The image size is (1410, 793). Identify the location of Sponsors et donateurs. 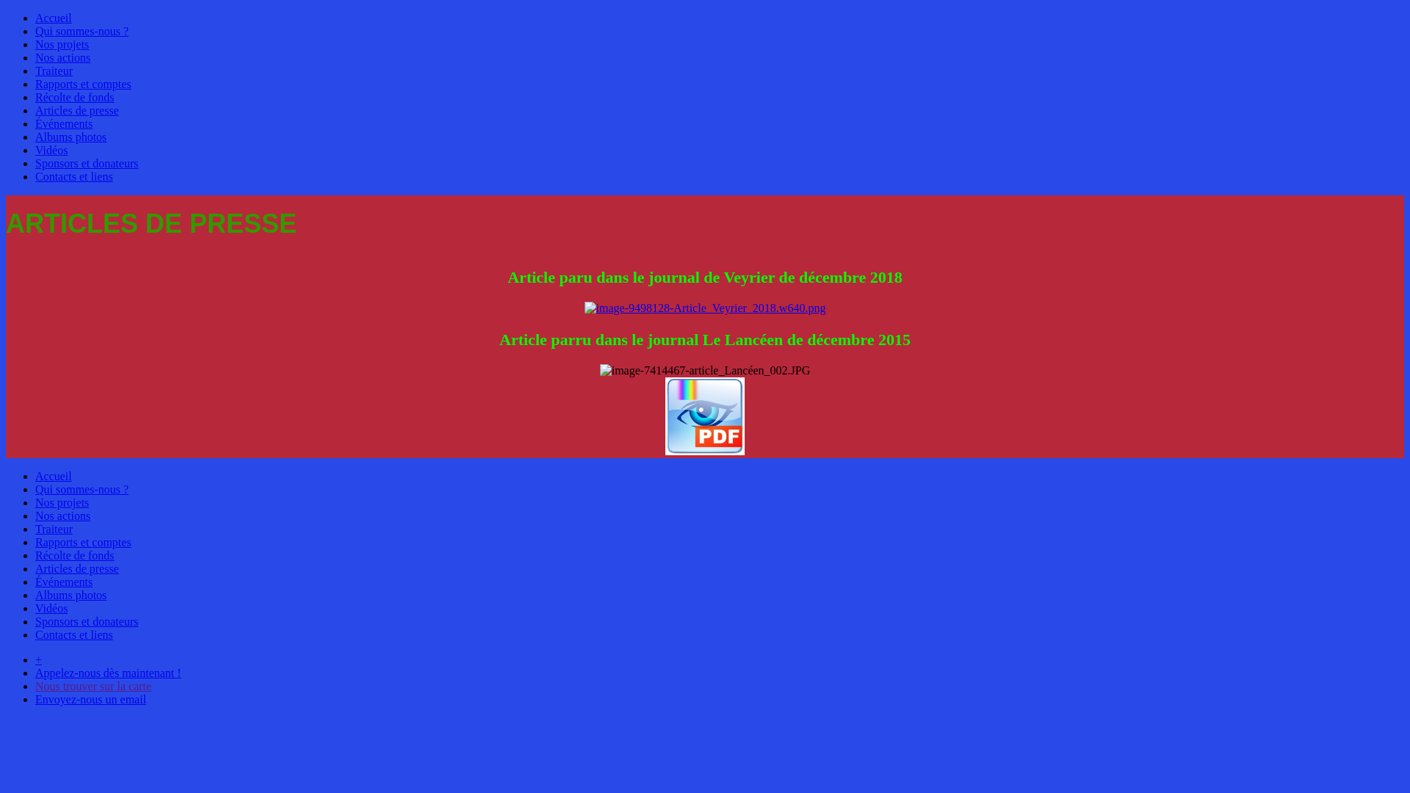
(87, 621).